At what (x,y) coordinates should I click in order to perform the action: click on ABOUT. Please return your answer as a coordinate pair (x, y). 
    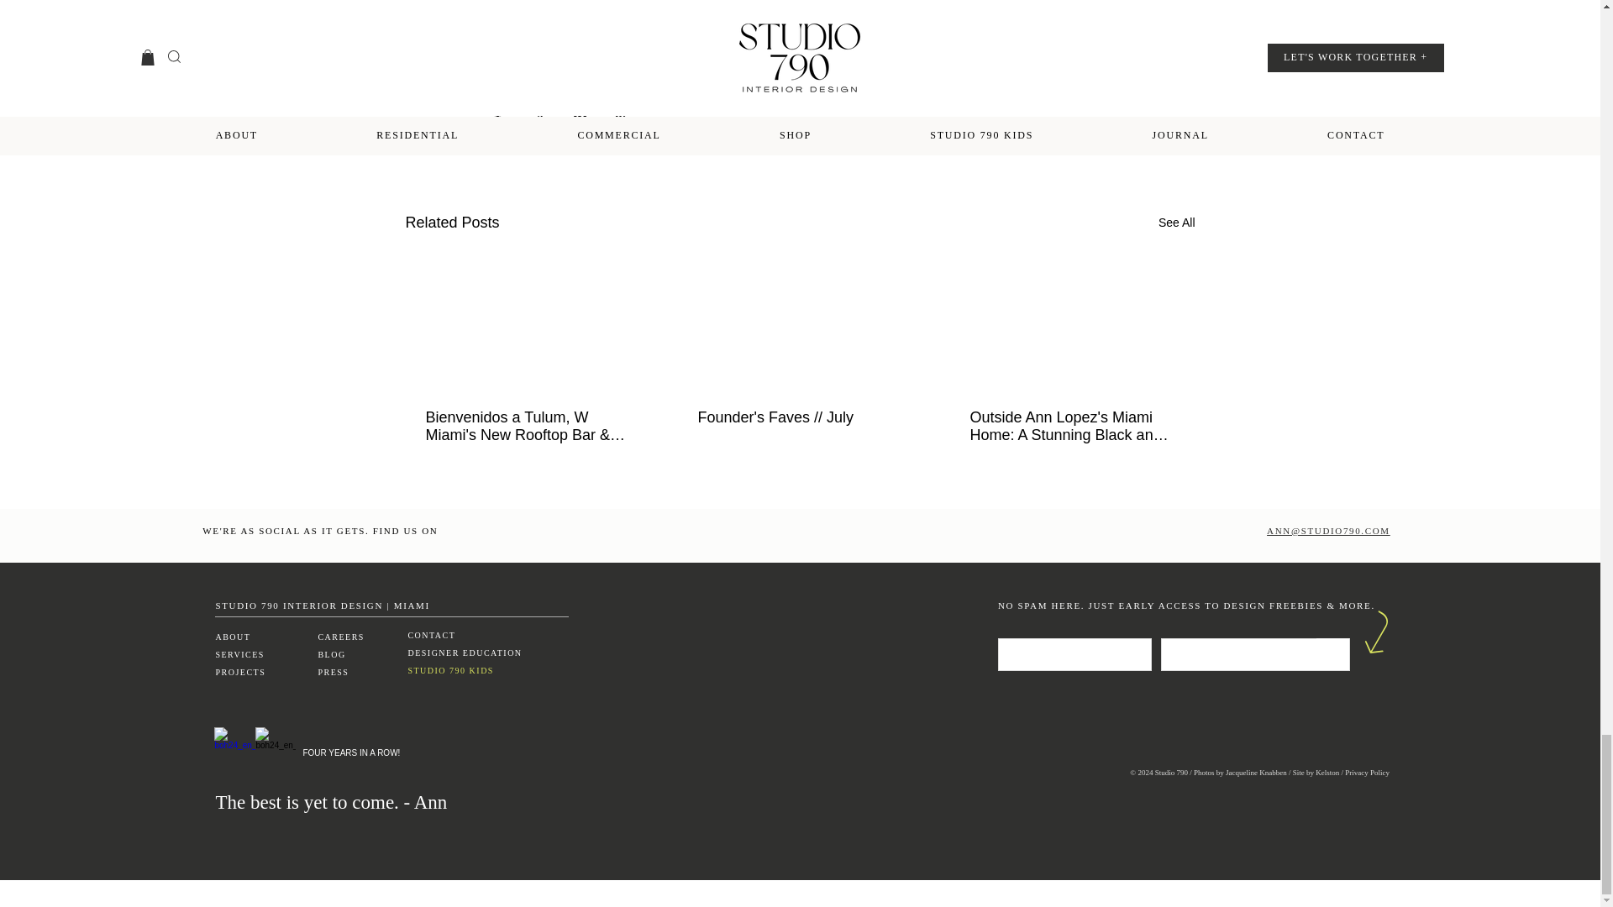
    Looking at the image, I should click on (232, 637).